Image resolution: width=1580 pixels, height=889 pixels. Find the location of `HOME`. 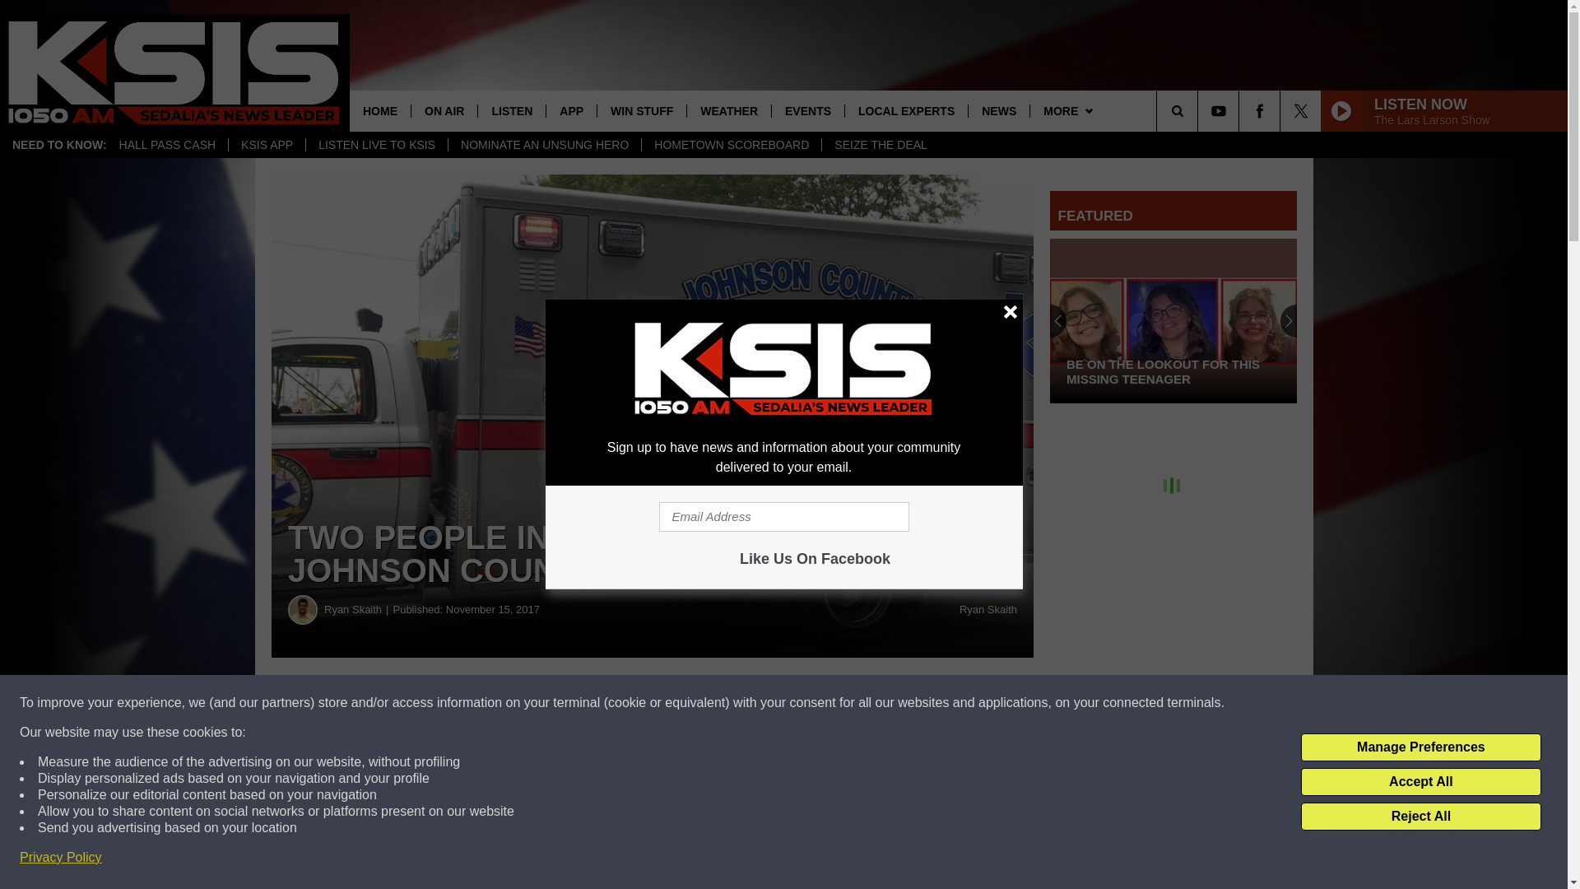

HOME is located at coordinates (380, 110).